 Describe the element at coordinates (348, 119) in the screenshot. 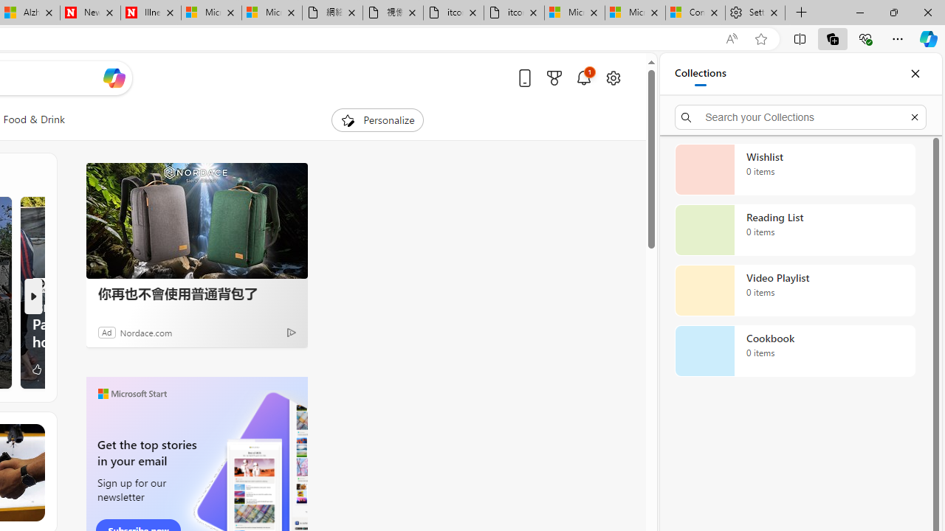

I see `To get missing image descriptions, open the context menu.` at that location.